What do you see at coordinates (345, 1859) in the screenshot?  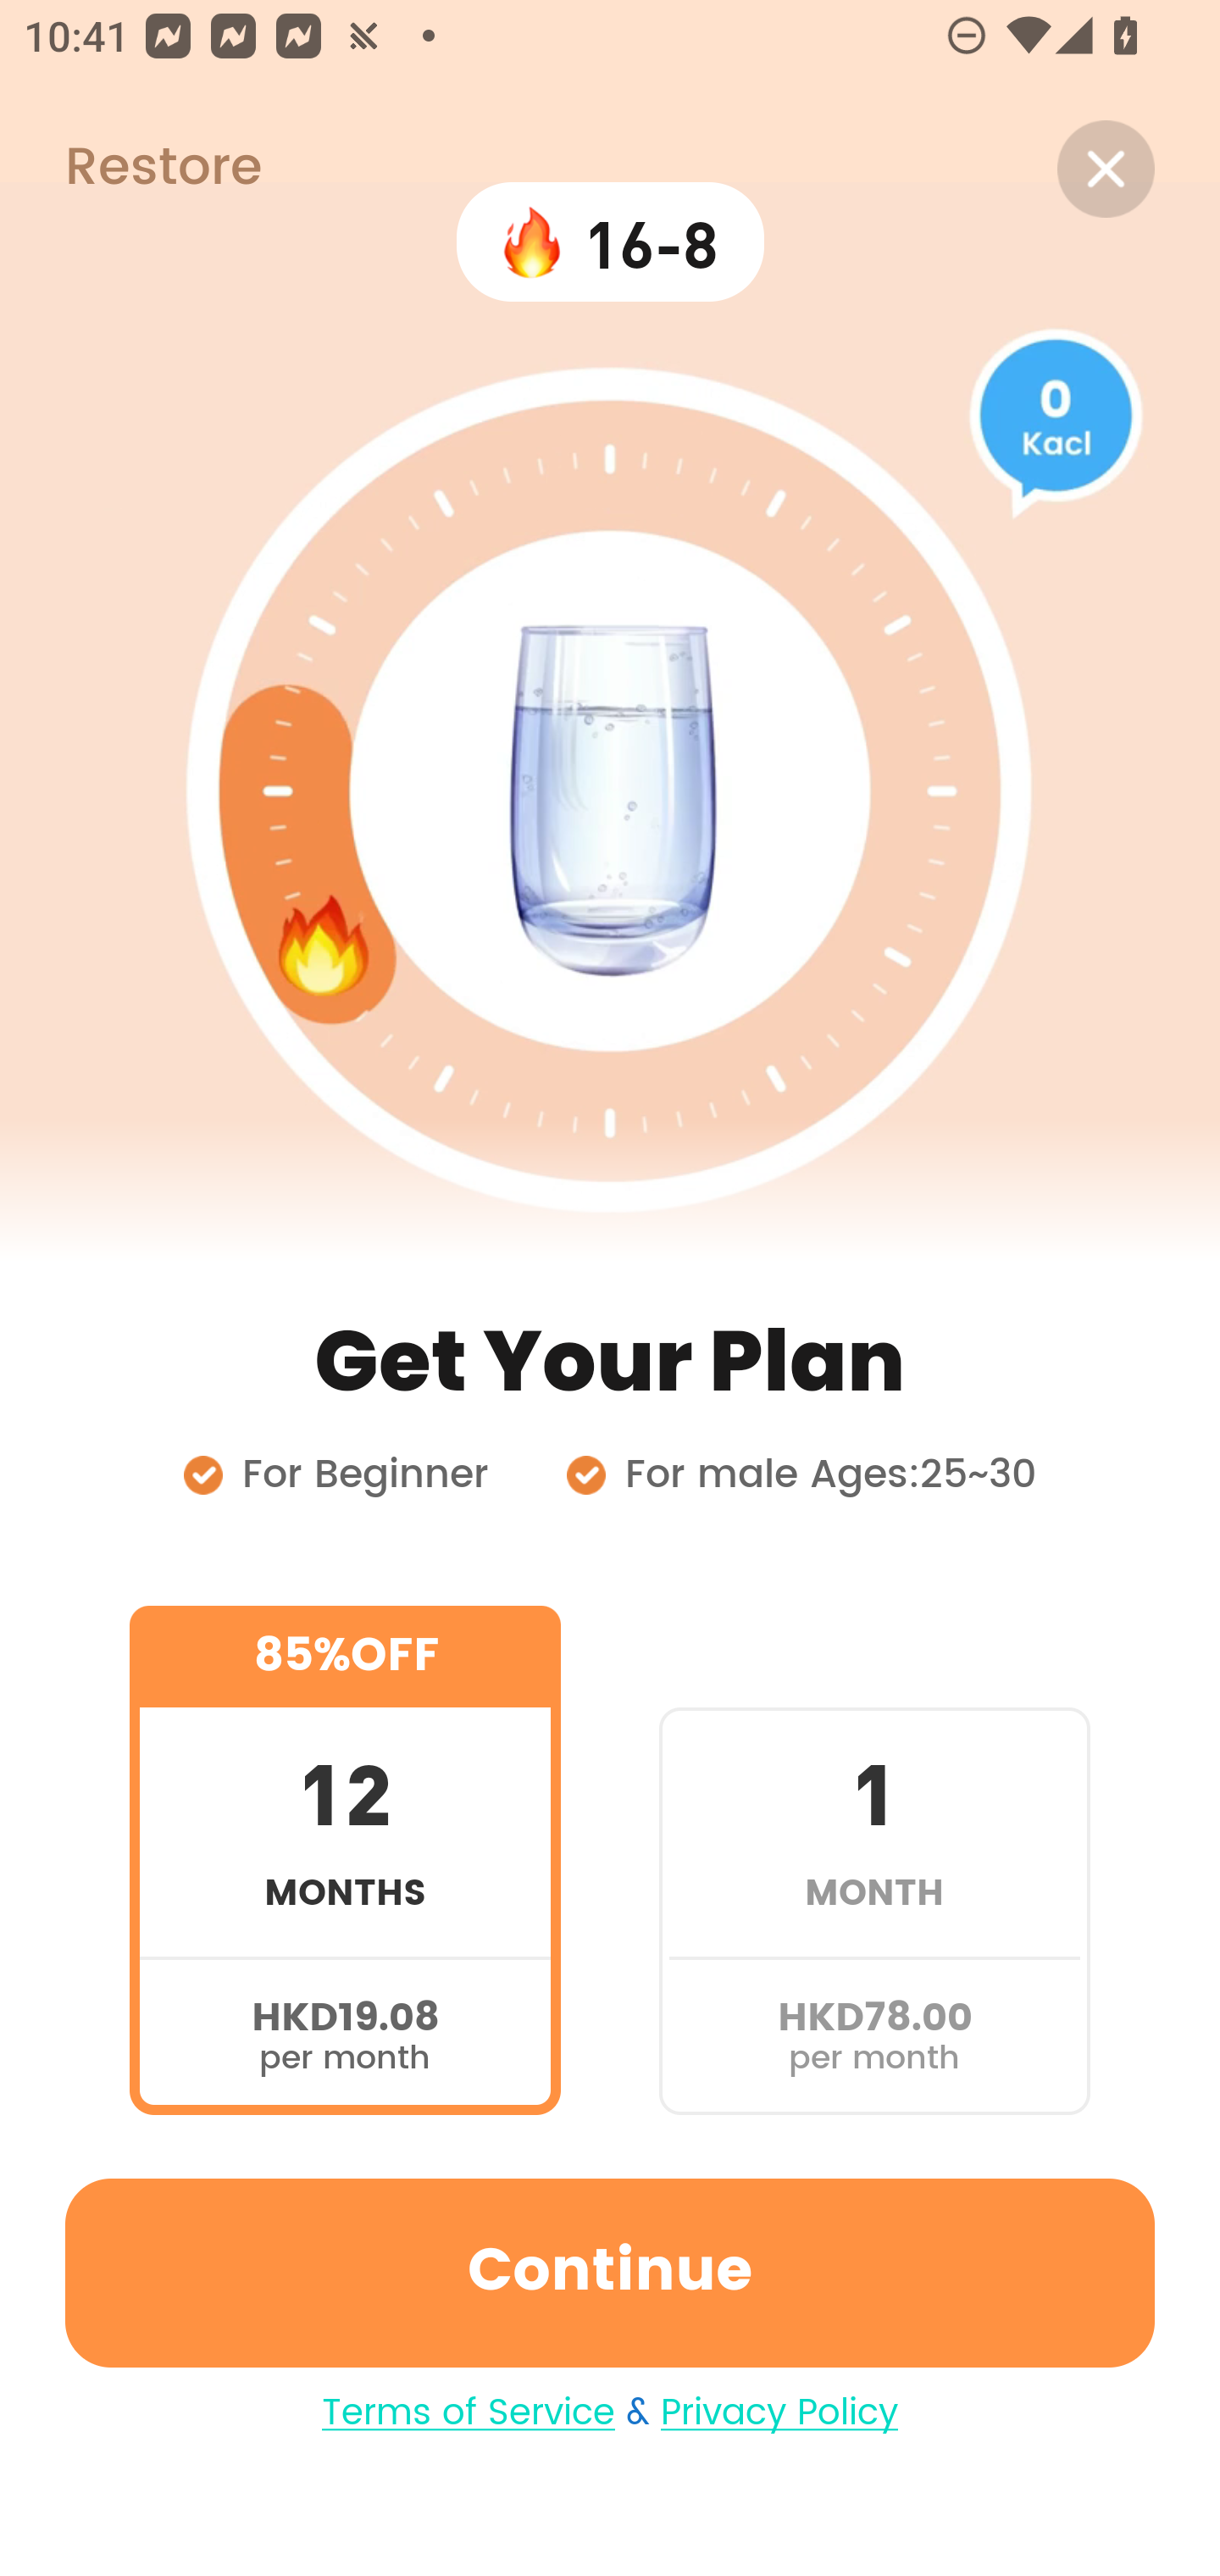 I see `85%OFF 12 MONTHS per month HKD19.08` at bounding box center [345, 1859].